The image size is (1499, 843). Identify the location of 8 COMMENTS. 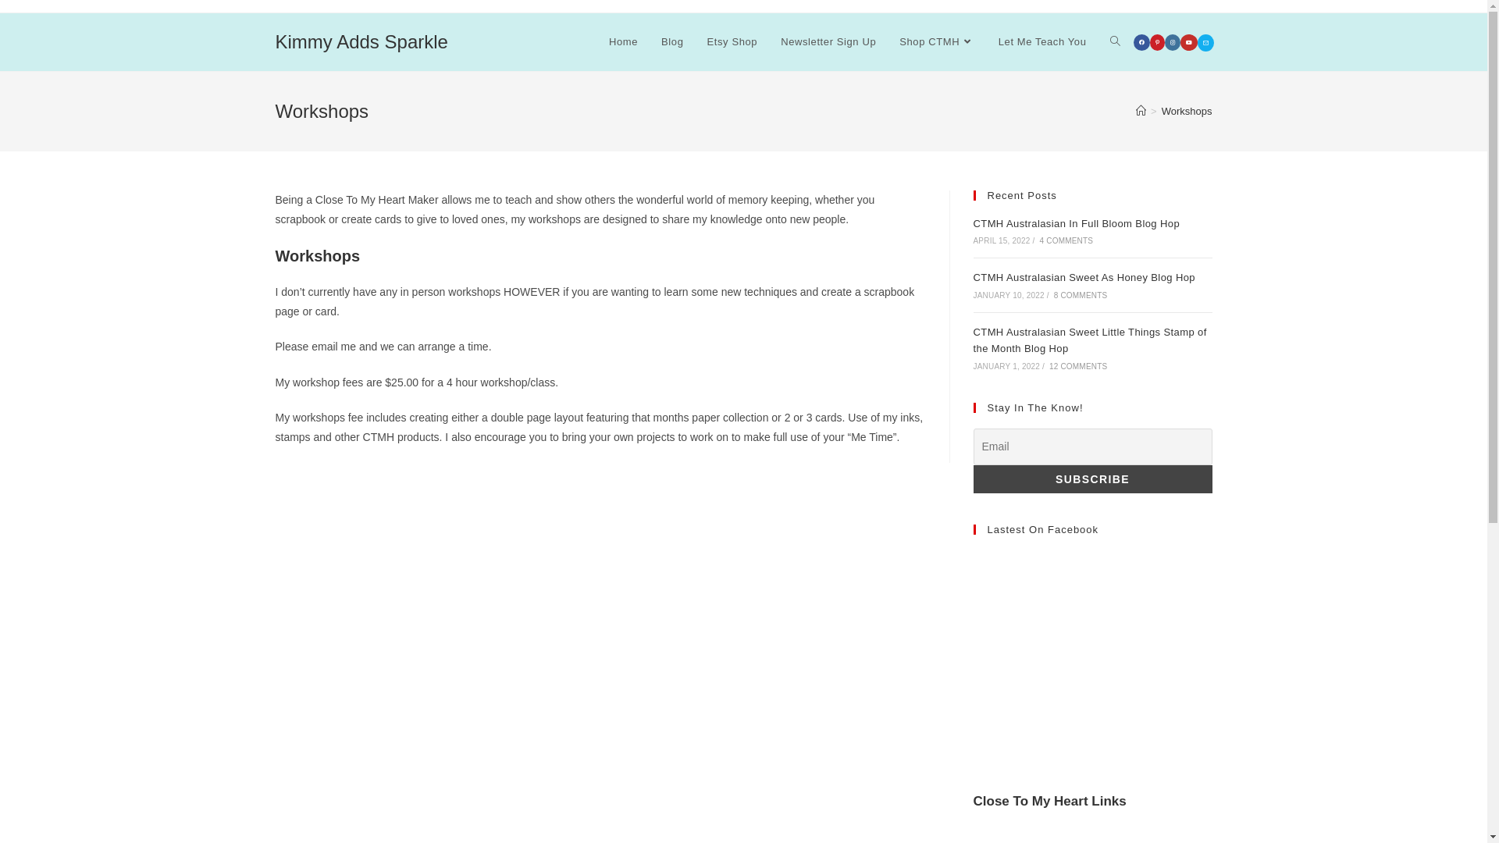
(1081, 295).